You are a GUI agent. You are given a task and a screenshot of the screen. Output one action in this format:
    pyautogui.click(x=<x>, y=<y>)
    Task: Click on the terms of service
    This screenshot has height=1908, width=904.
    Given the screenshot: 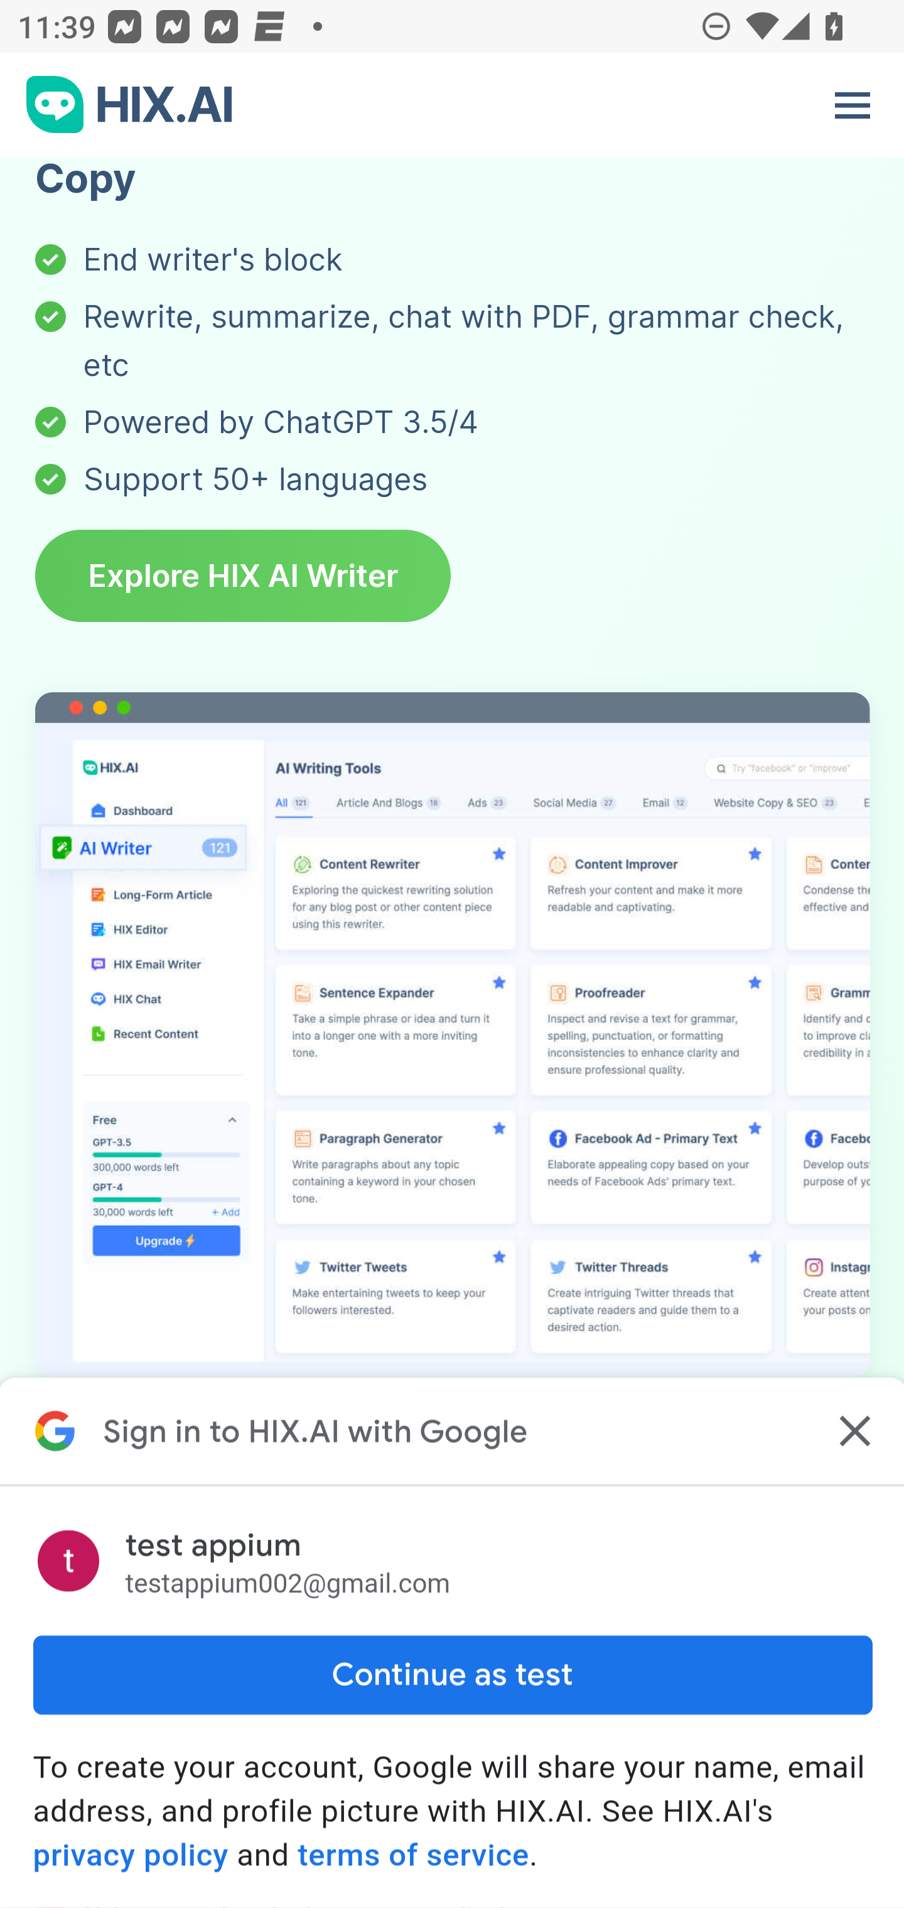 What is the action you would take?
    pyautogui.click(x=414, y=1855)
    